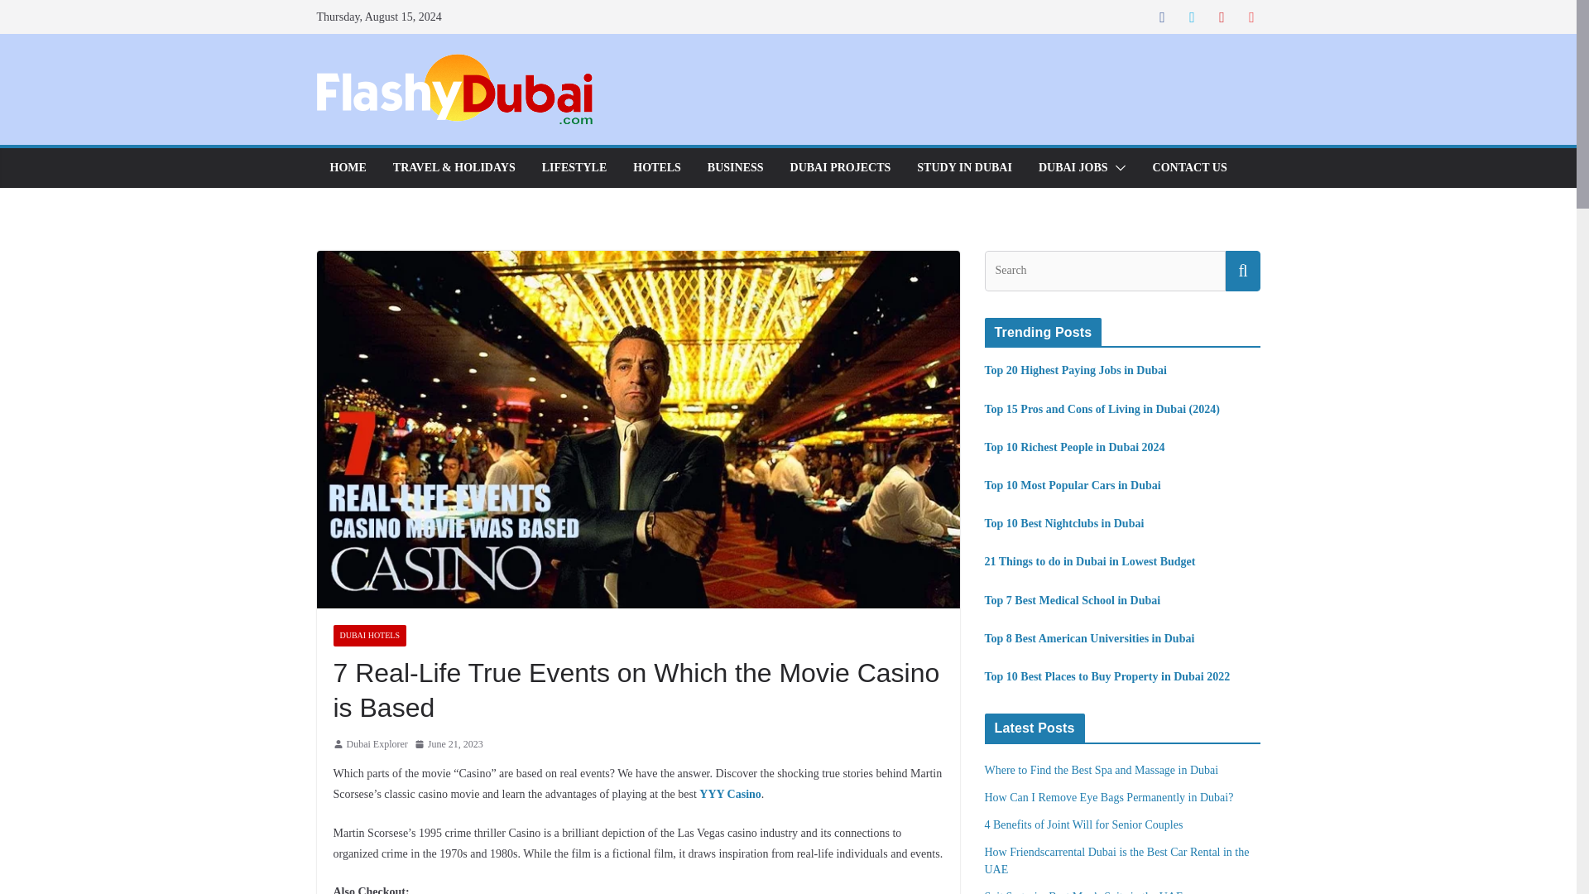 Image resolution: width=1589 pixels, height=894 pixels. I want to click on HOTELS, so click(657, 168).